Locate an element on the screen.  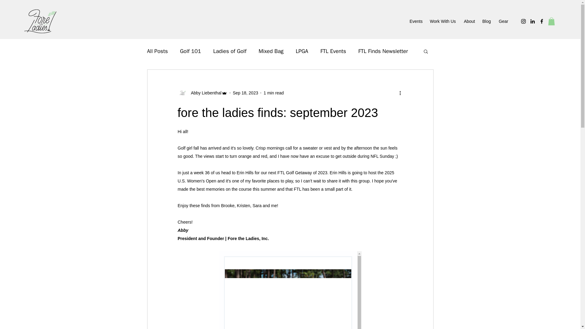
Mixed Bag is located at coordinates (271, 51).